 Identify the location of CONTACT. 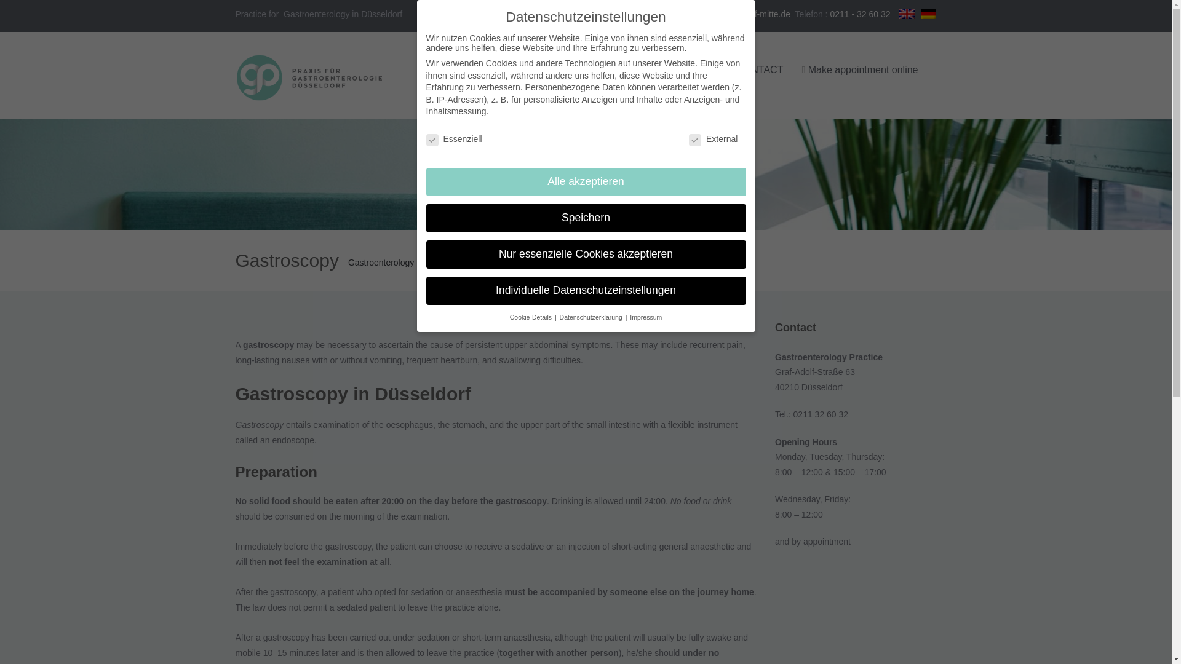
(760, 70).